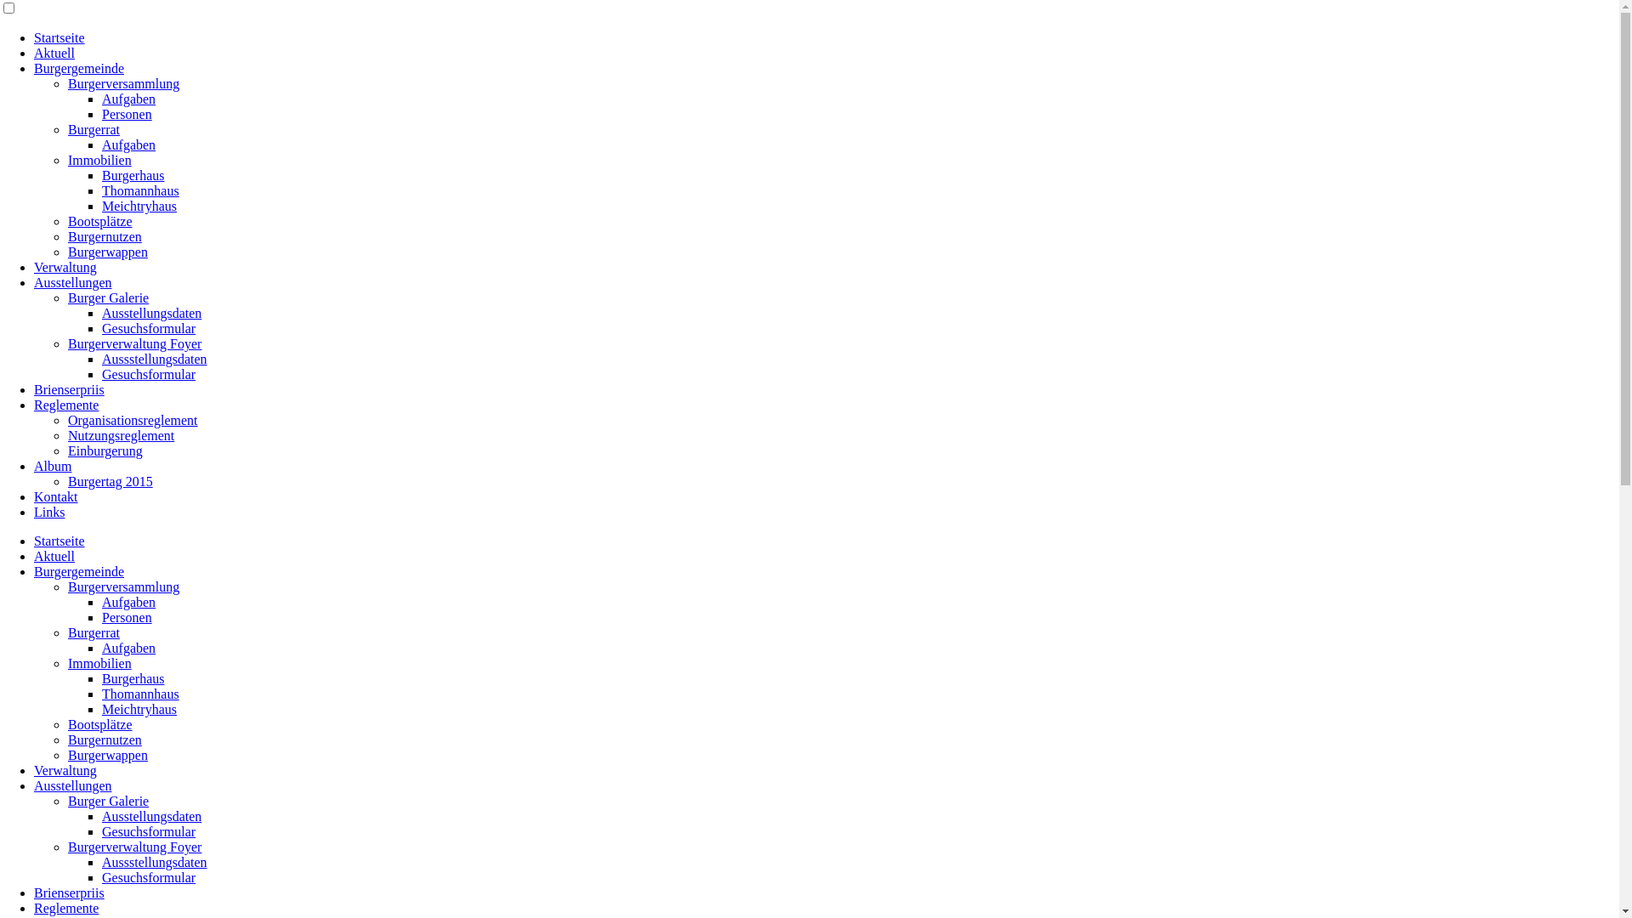 The height and width of the screenshot is (918, 1632). What do you see at coordinates (53, 466) in the screenshot?
I see `Album` at bounding box center [53, 466].